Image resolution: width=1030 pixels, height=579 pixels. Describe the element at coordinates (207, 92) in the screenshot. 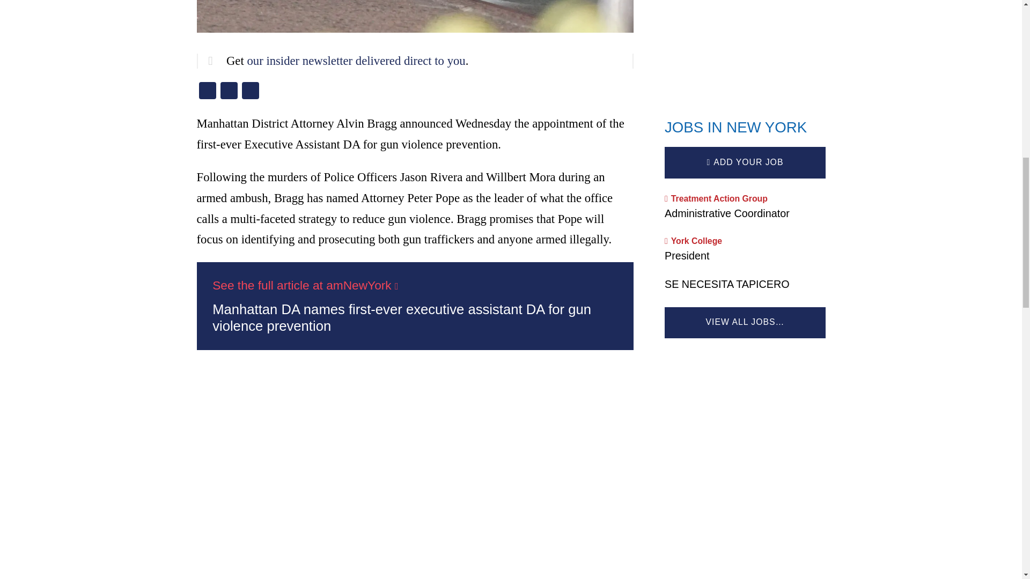

I see `Facebook` at that location.